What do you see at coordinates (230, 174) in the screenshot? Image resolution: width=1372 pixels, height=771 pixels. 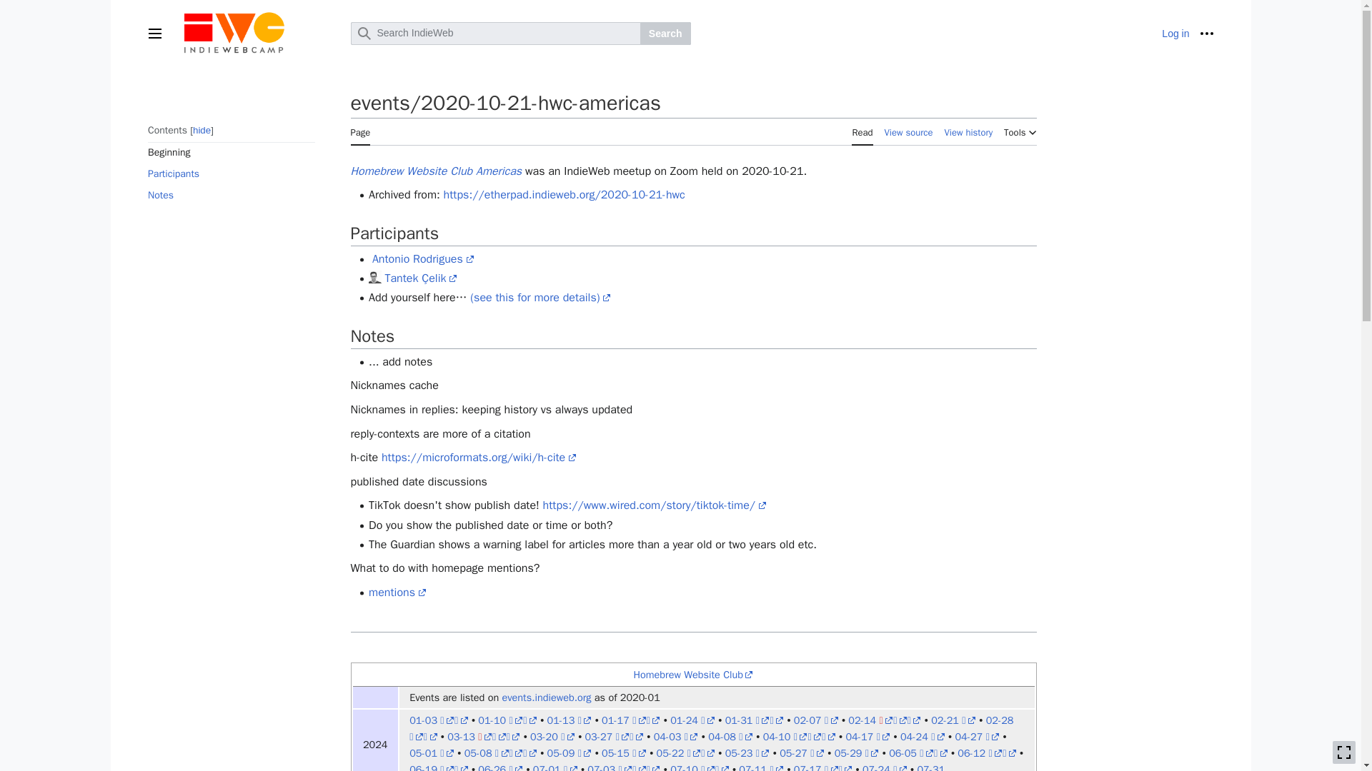 I see `Participants` at bounding box center [230, 174].